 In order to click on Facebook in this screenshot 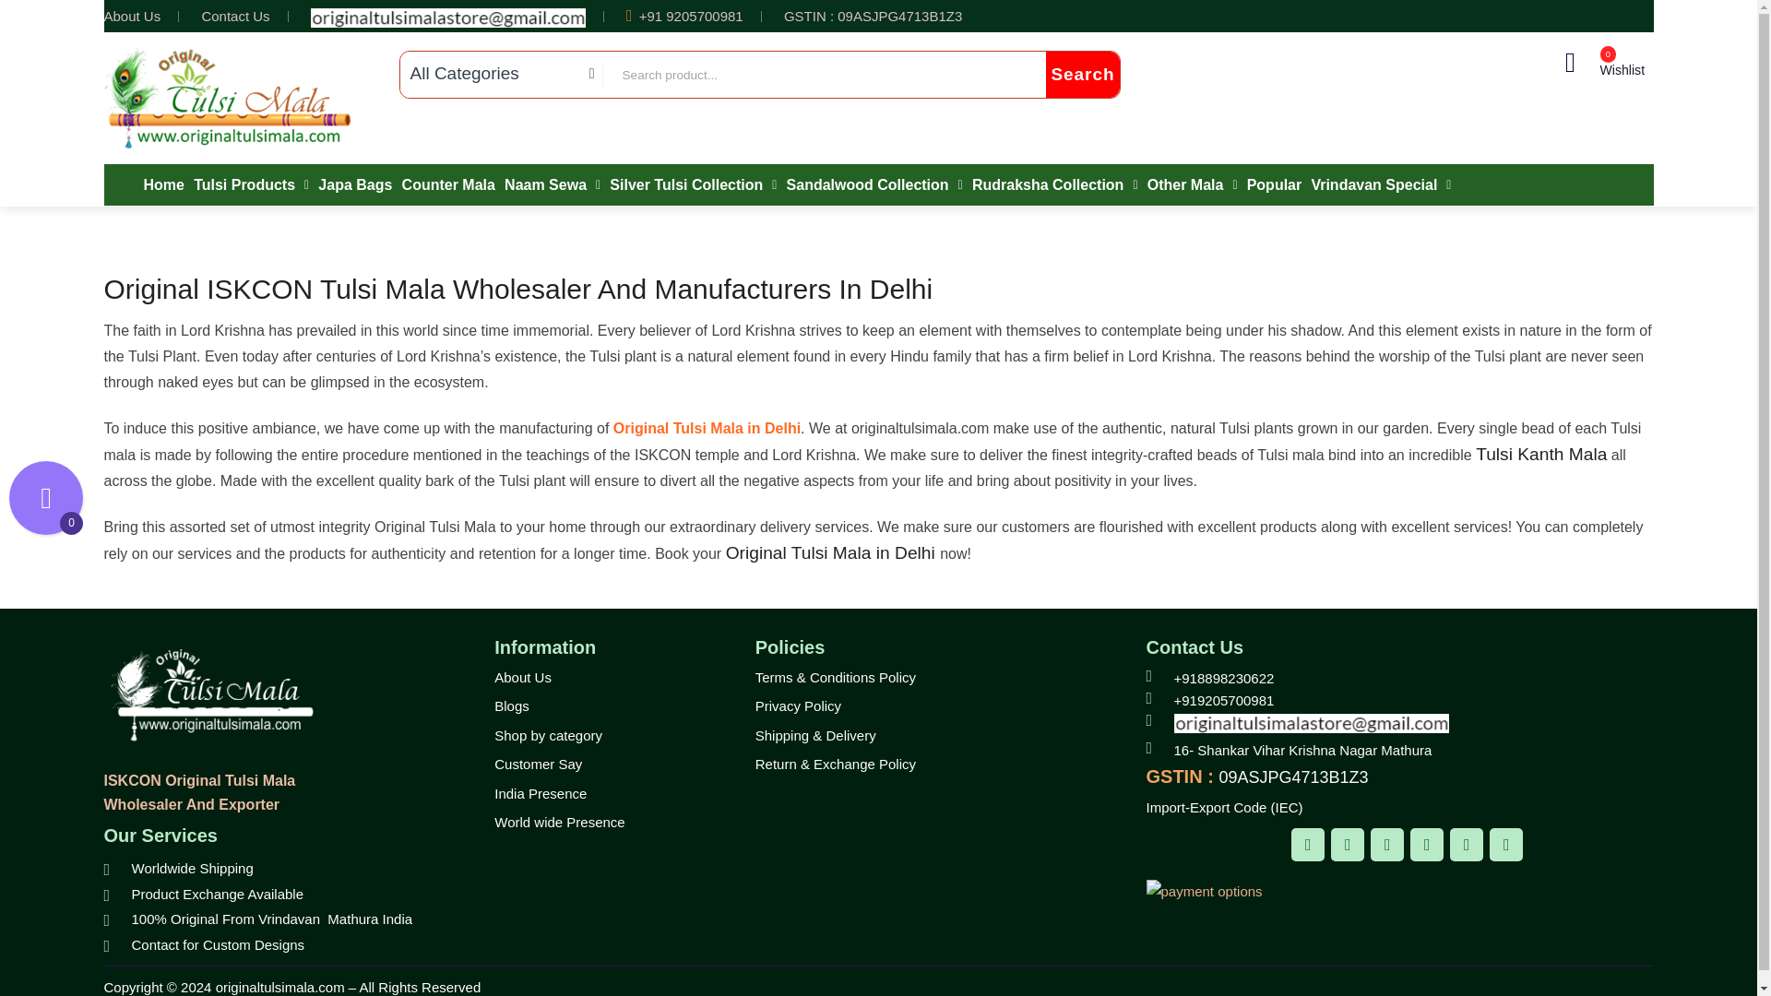, I will do `click(1308, 845)`.